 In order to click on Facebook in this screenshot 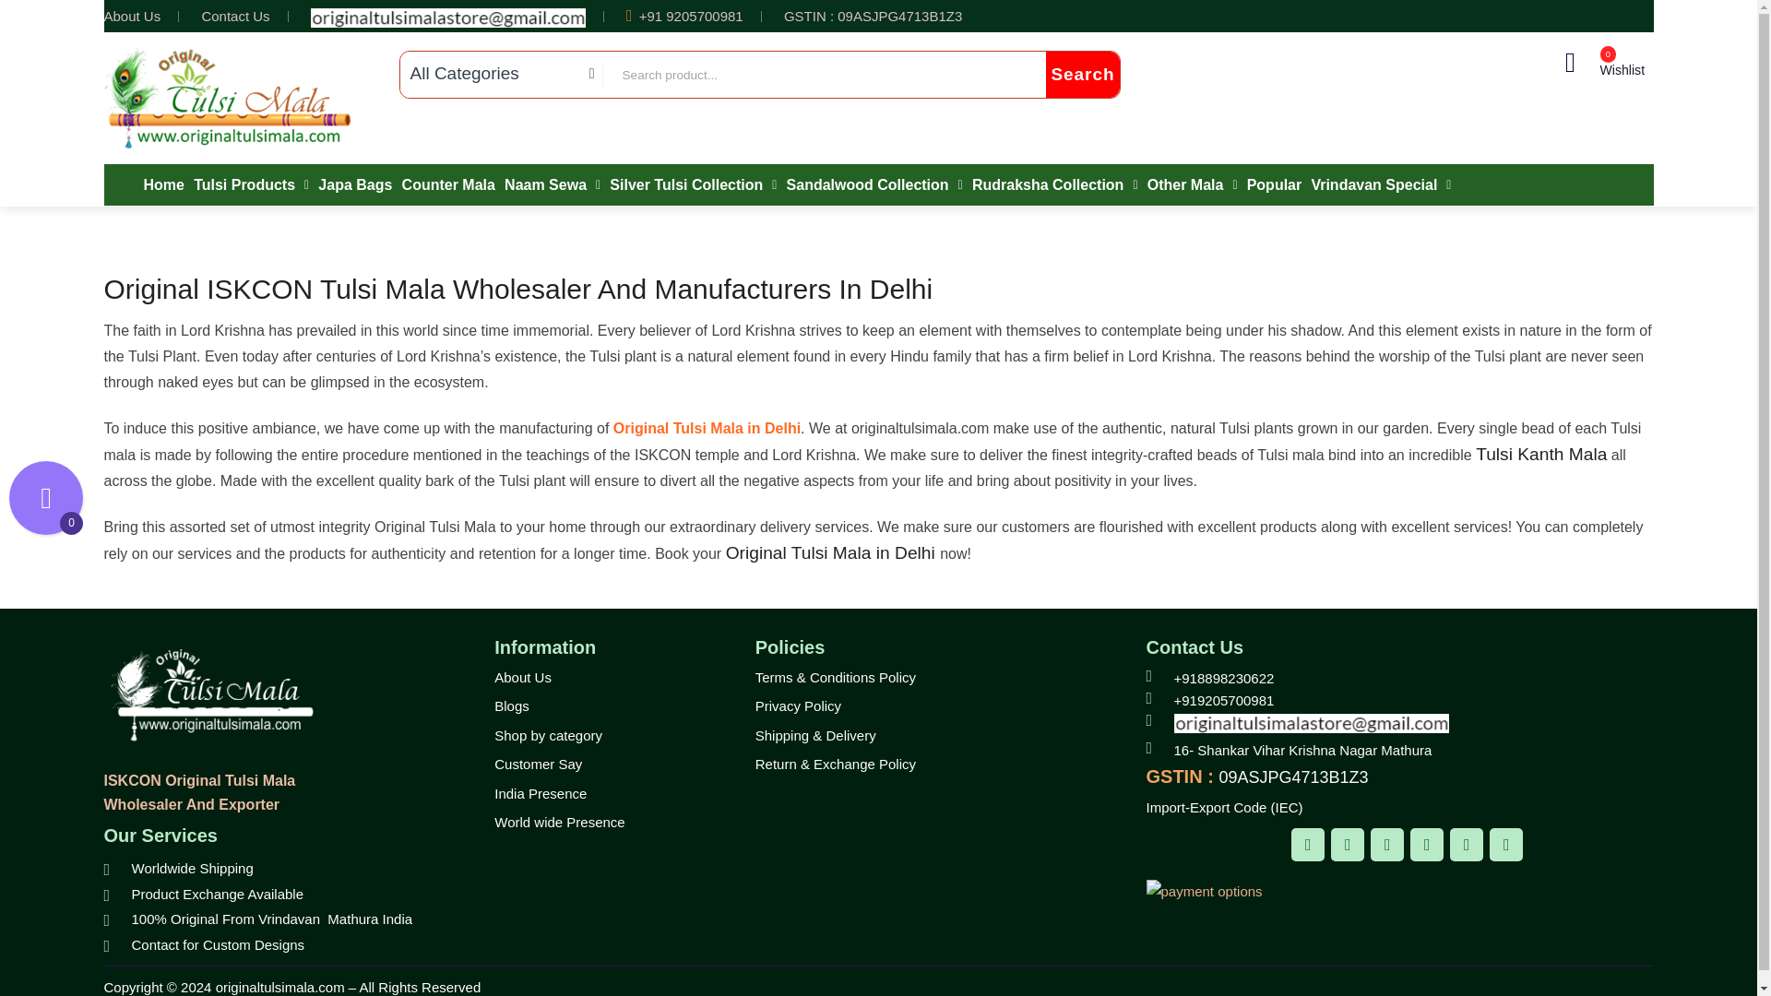, I will do `click(1308, 845)`.